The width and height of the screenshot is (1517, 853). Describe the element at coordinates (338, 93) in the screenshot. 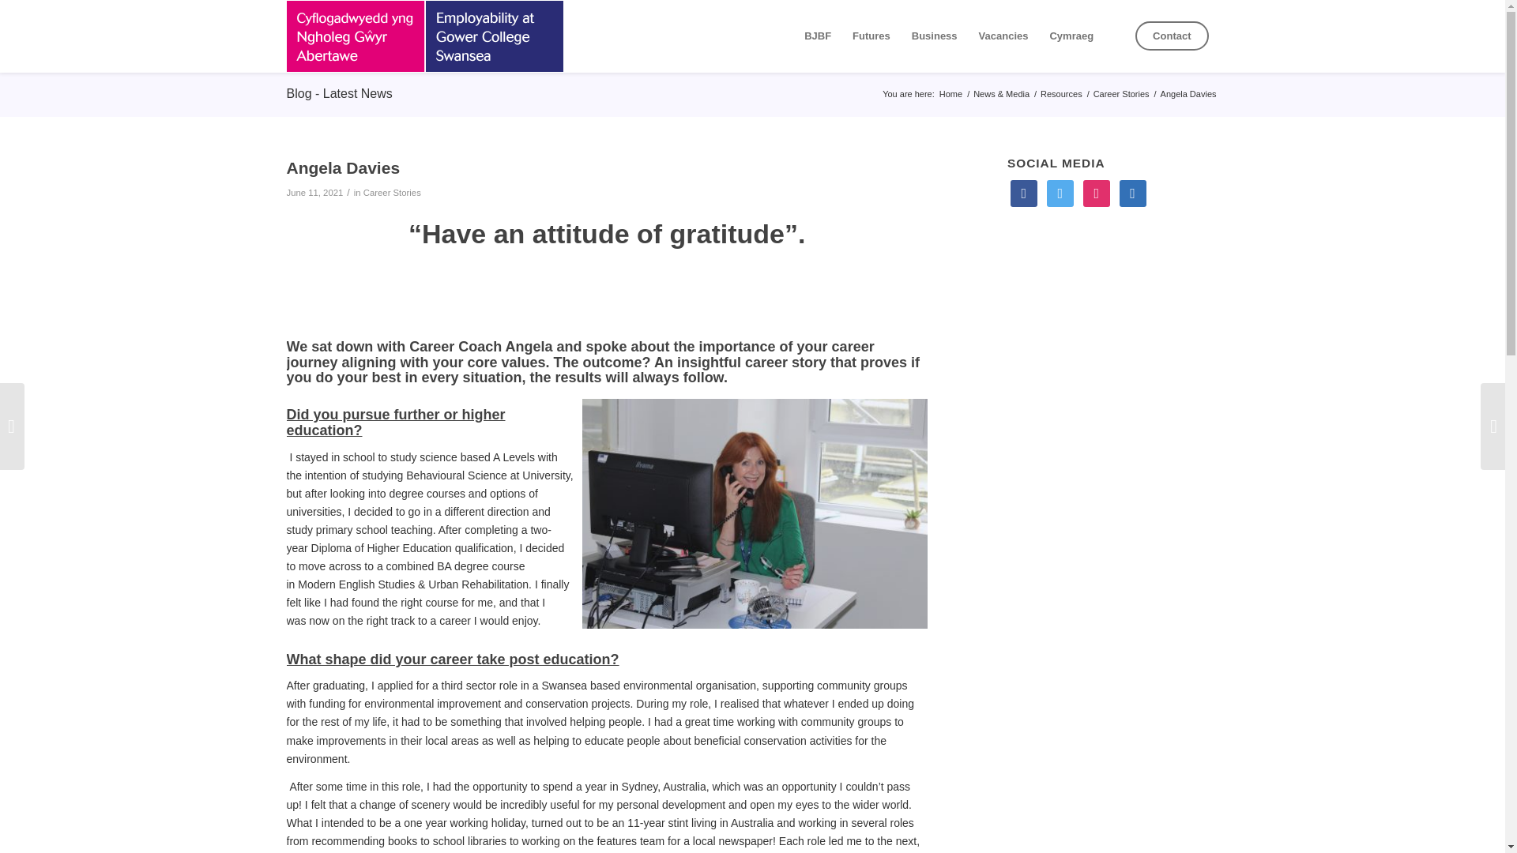

I see `Permanent Link: Blog - Latest News` at that location.